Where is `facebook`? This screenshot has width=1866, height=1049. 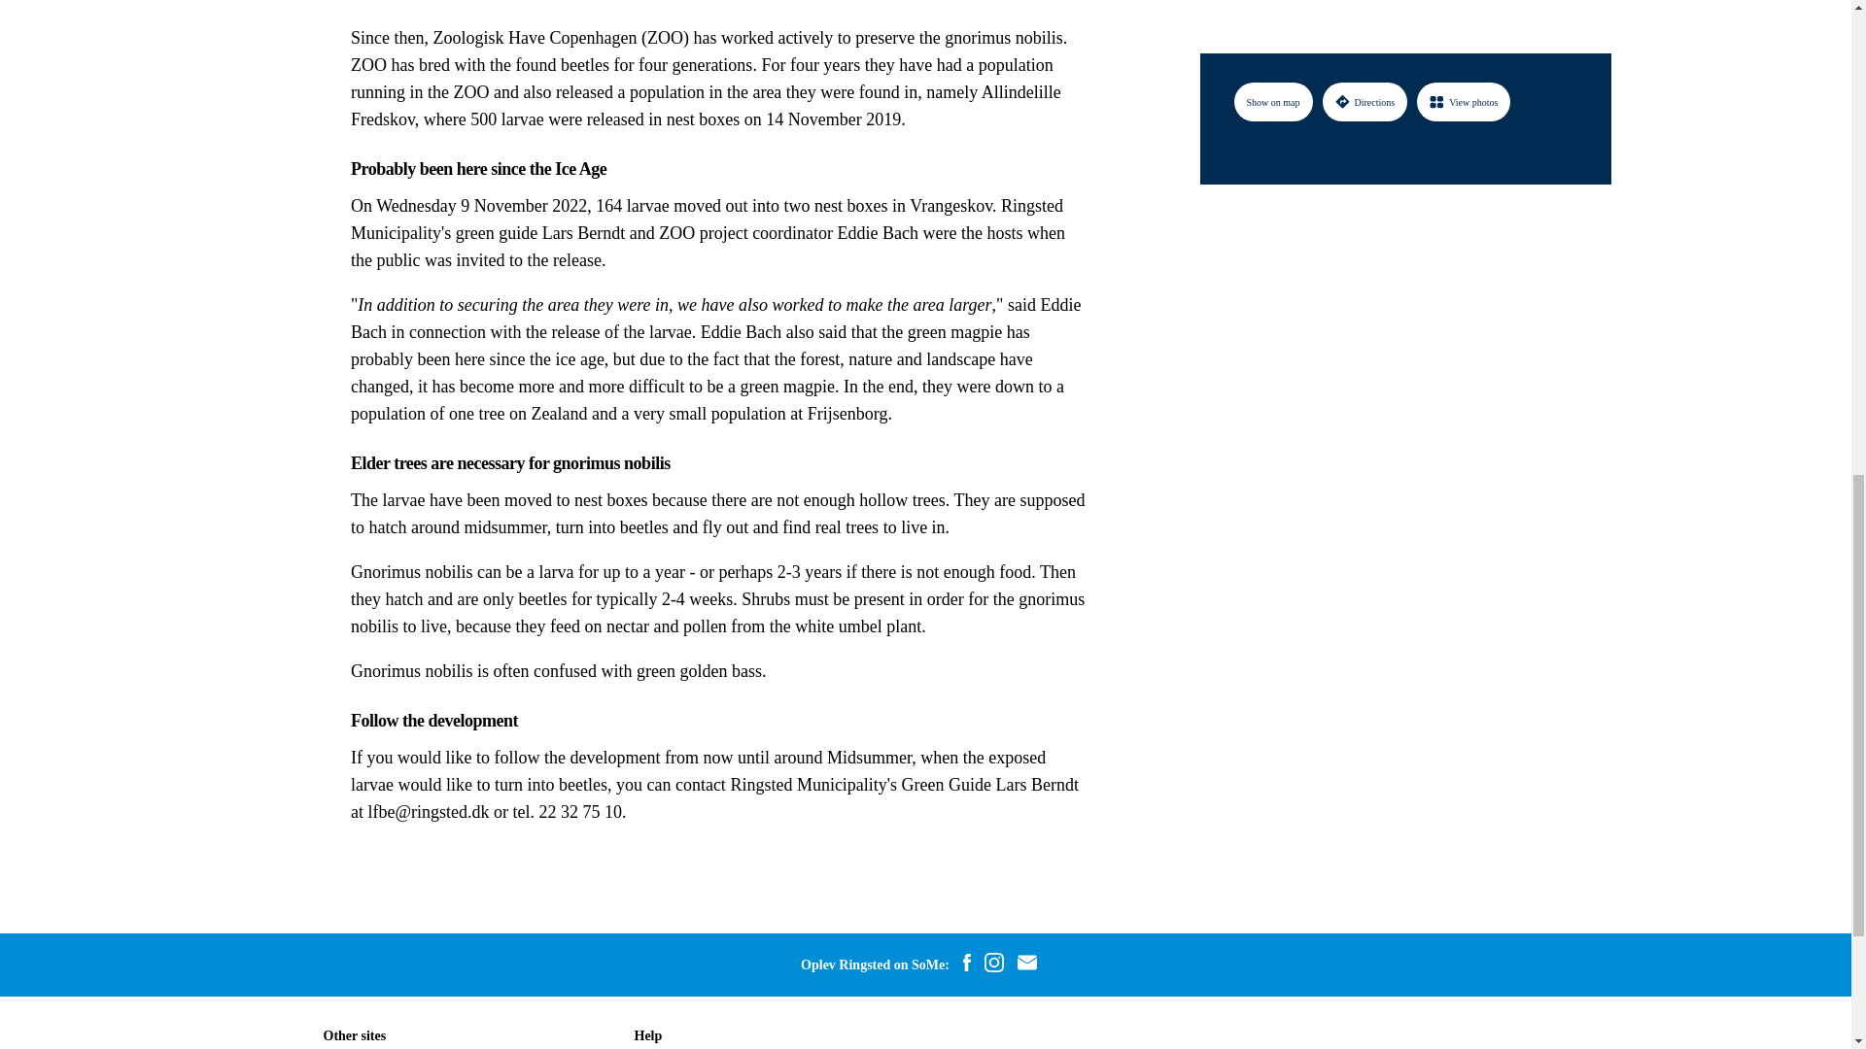 facebook is located at coordinates (966, 964).